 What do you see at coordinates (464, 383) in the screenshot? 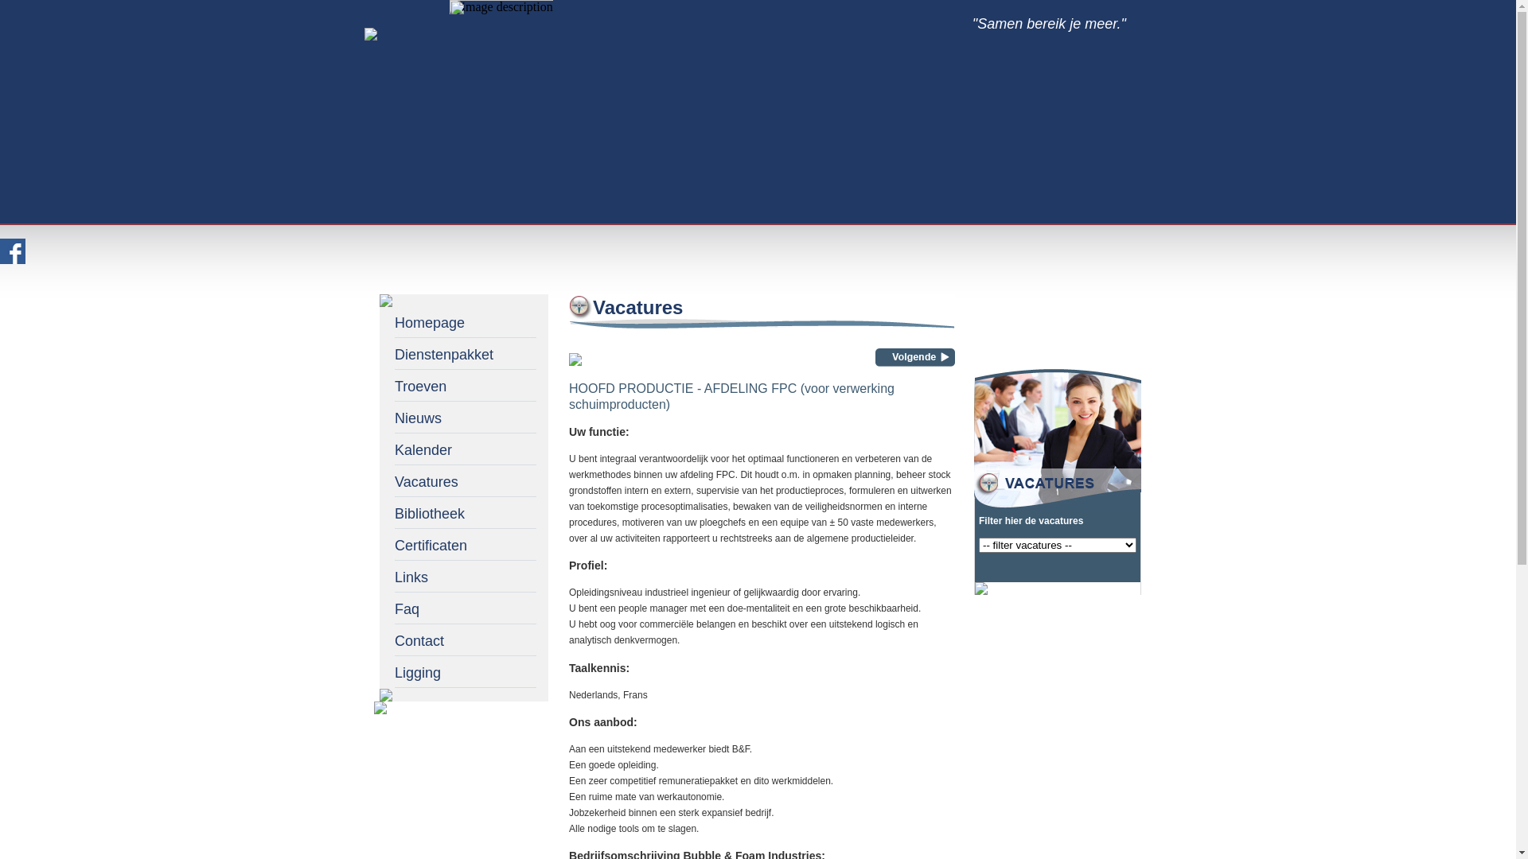
I see `Troeven` at bounding box center [464, 383].